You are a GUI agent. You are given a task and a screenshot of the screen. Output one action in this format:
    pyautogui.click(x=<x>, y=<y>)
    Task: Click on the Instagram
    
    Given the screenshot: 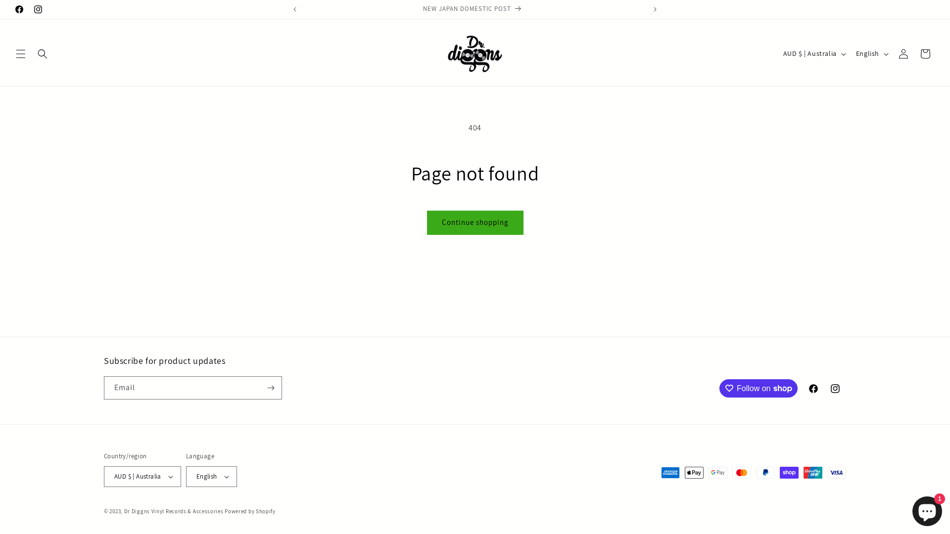 What is the action you would take?
    pyautogui.click(x=835, y=389)
    